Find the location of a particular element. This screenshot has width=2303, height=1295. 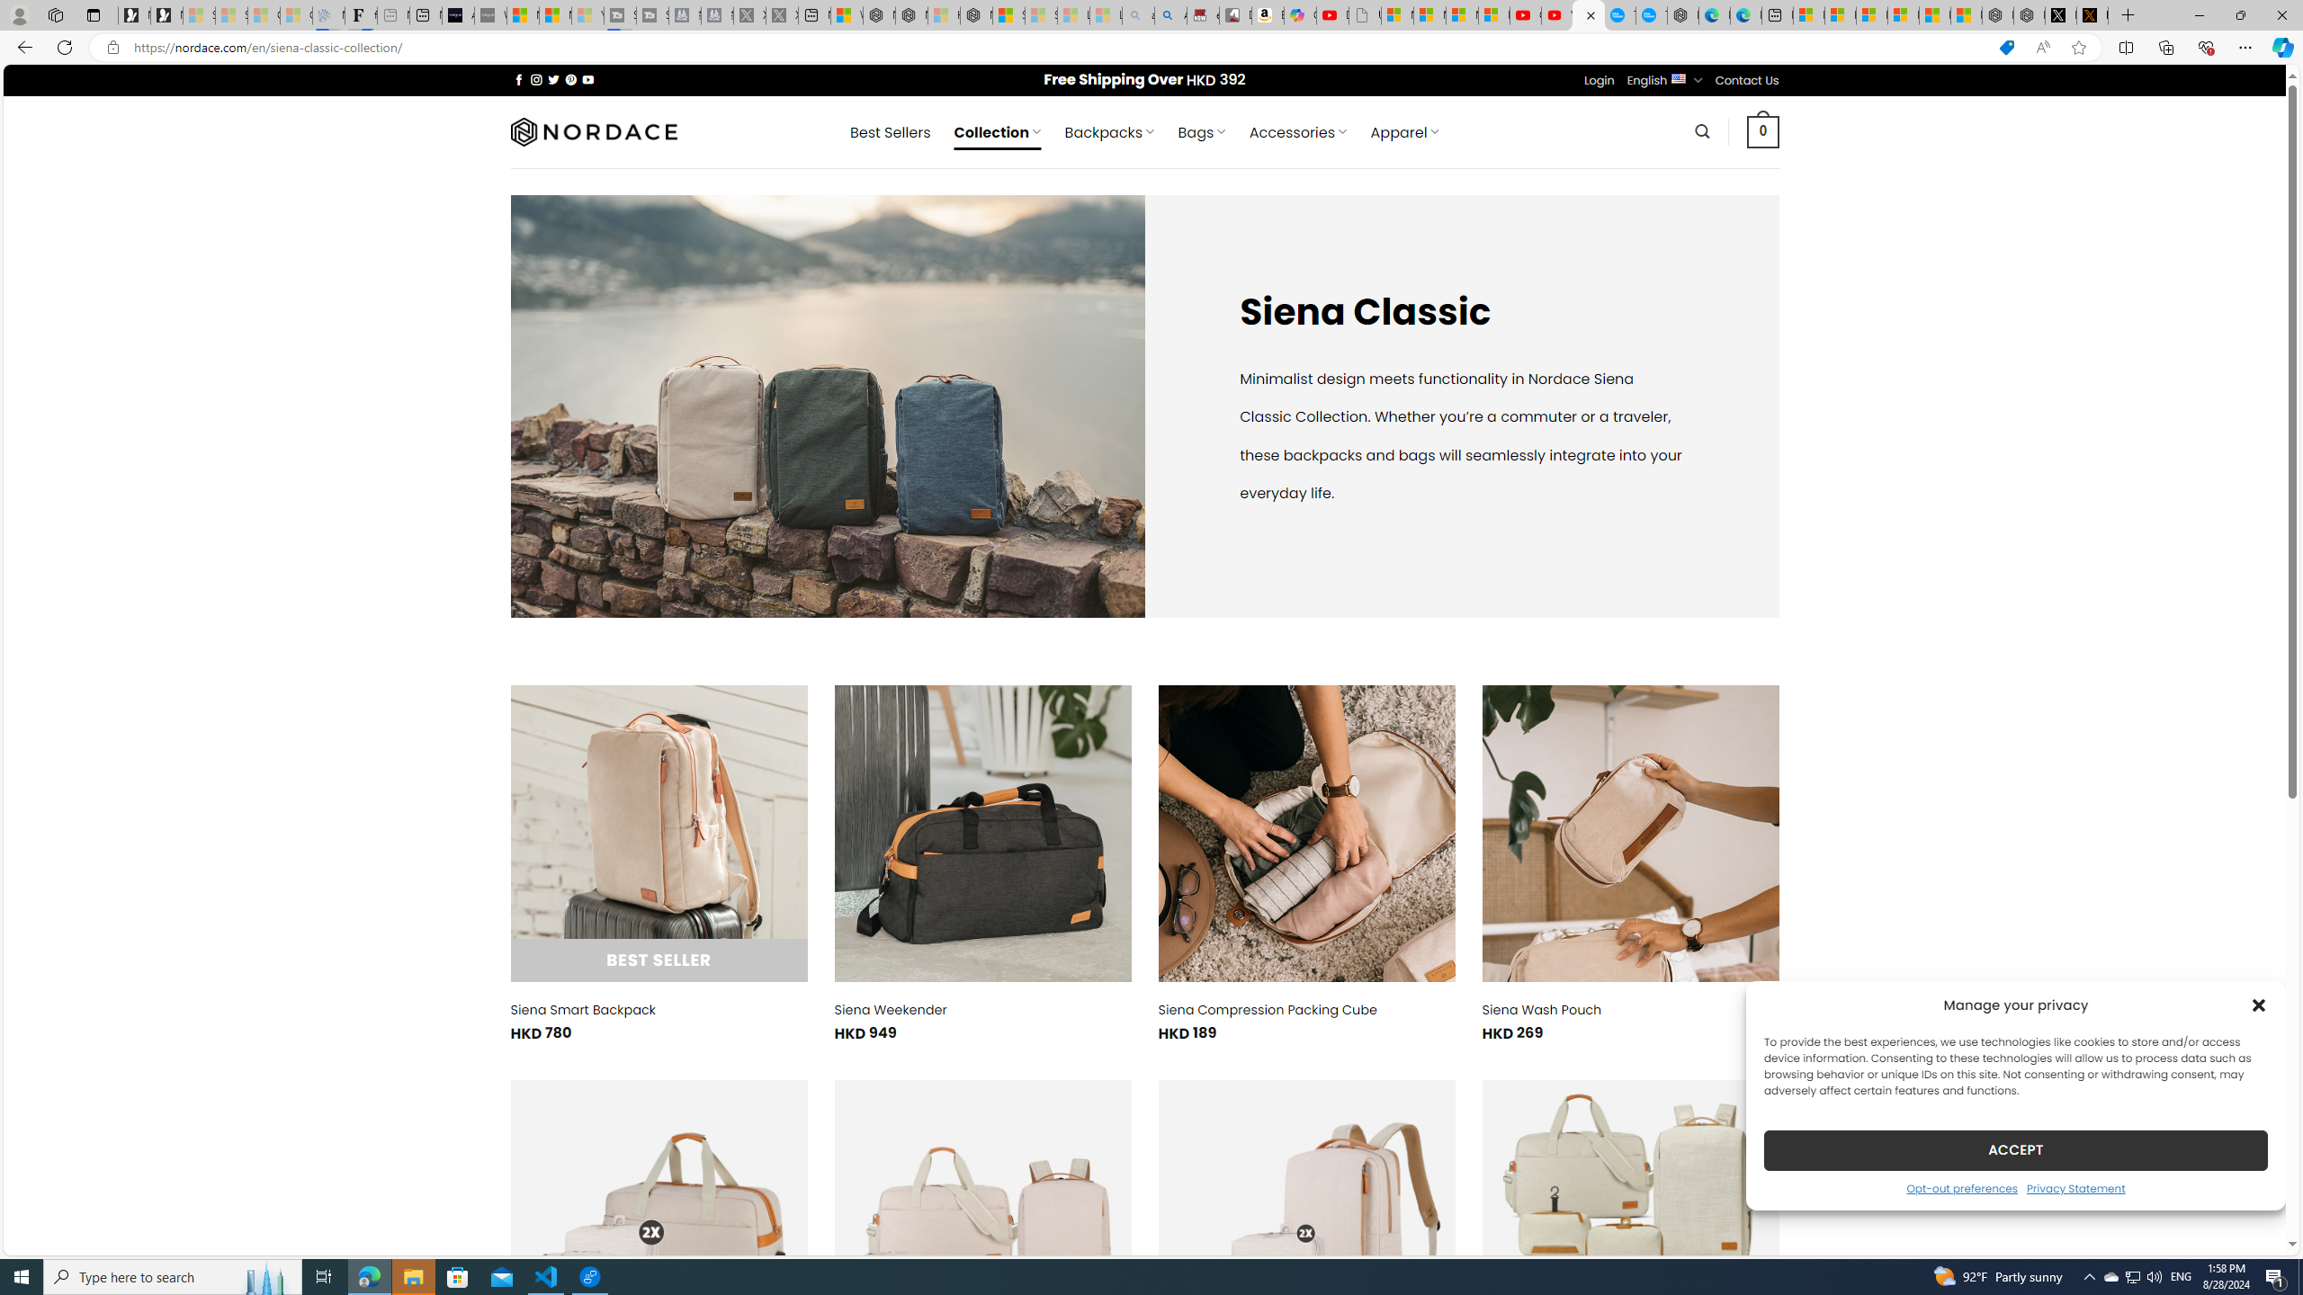

  Best Sellers is located at coordinates (890, 132).